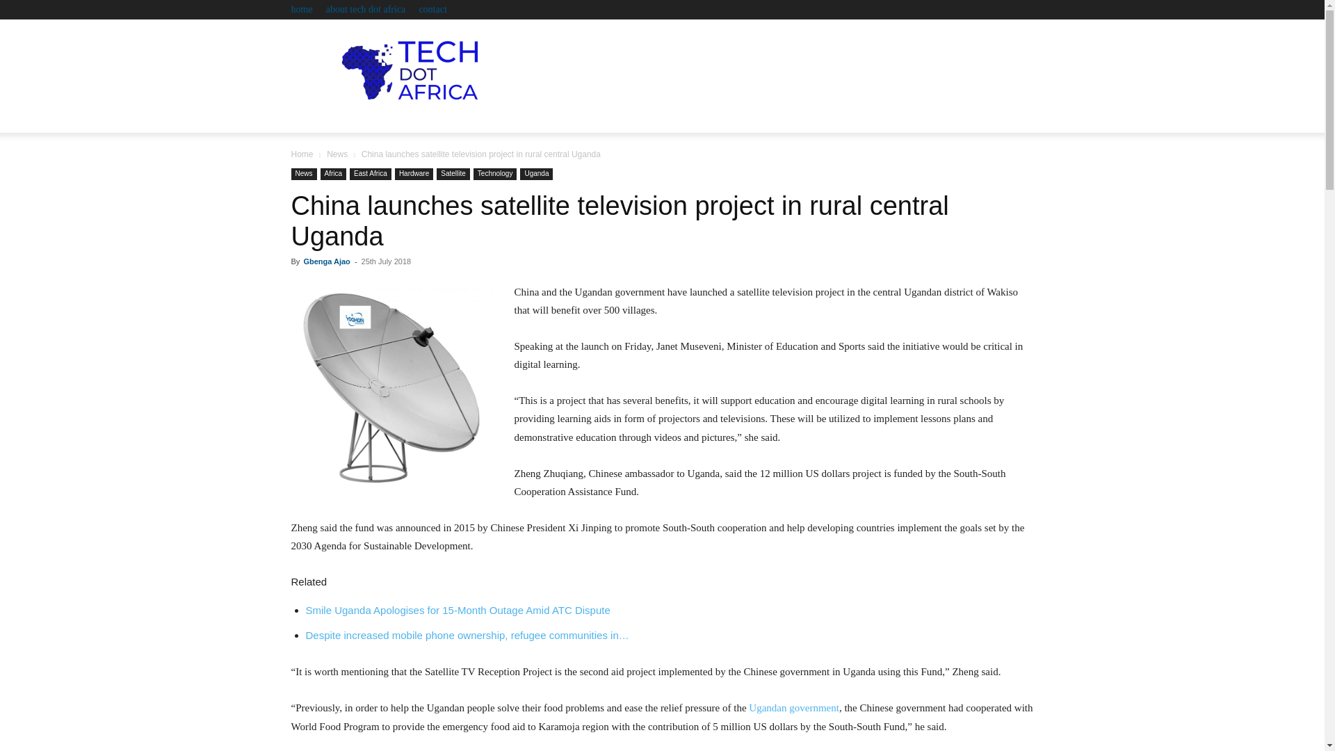 Image resolution: width=1335 pixels, height=751 pixels. I want to click on Search, so click(994, 172).